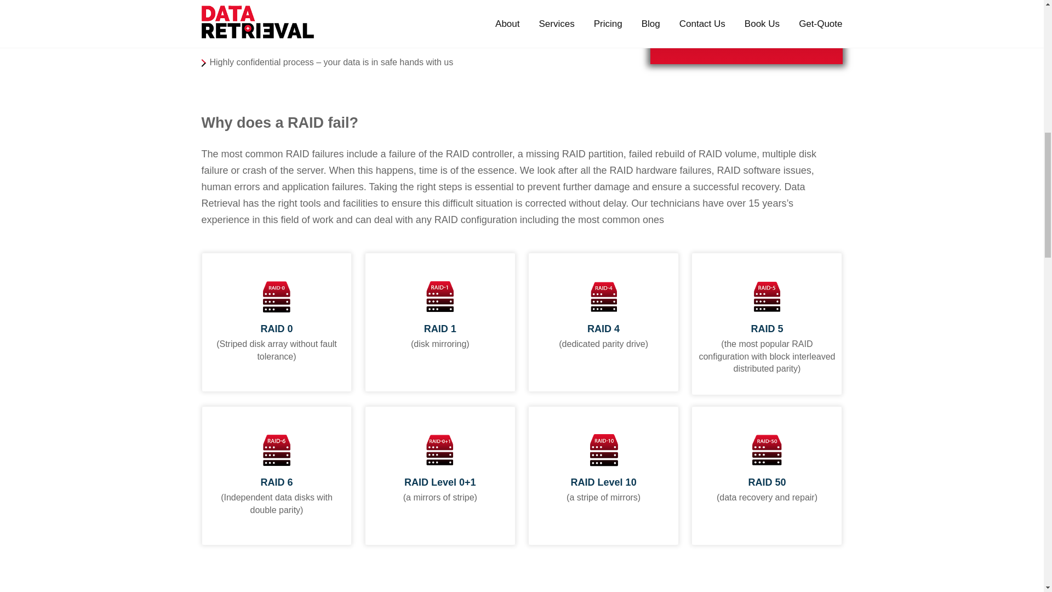 The image size is (1052, 592). Describe the element at coordinates (705, 26) in the screenshot. I see `SUBMIT` at that location.